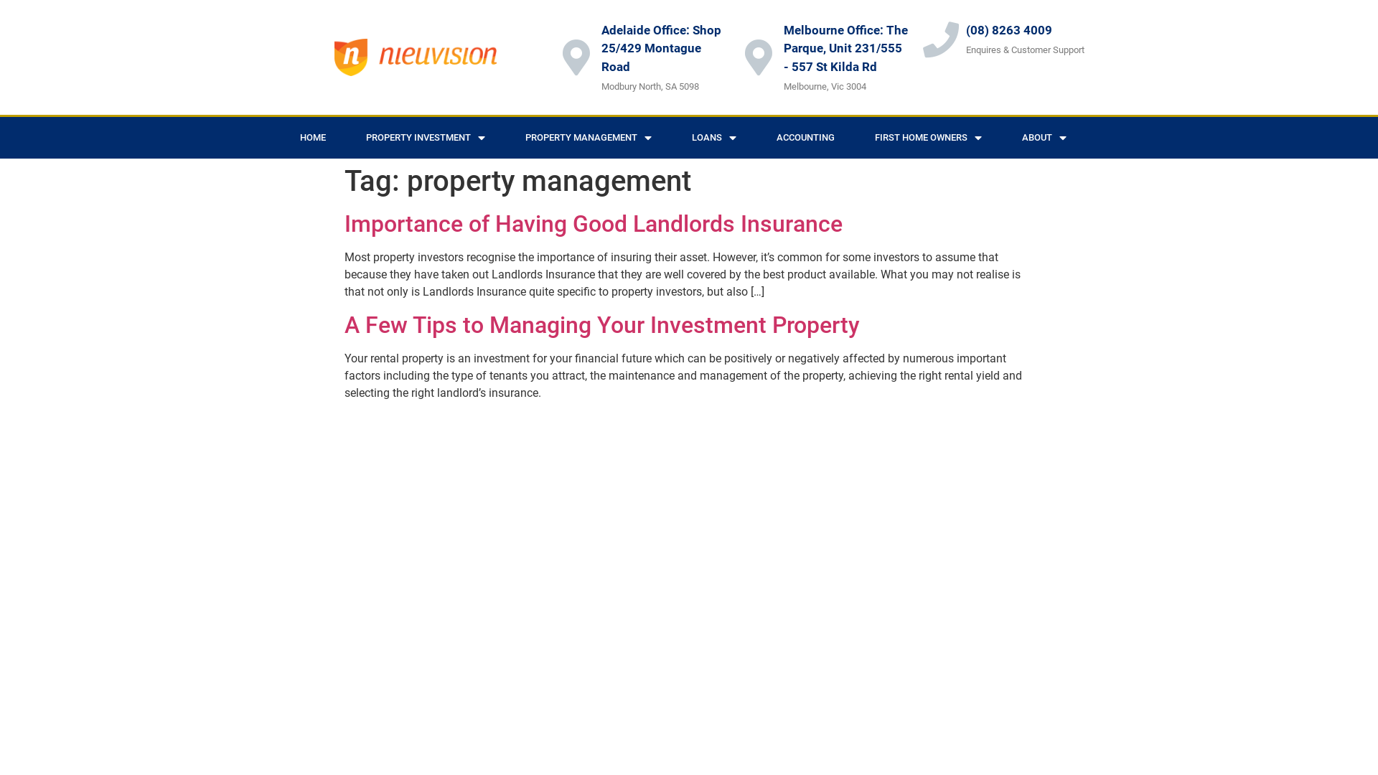 Image resolution: width=1378 pixels, height=775 pixels. Describe the element at coordinates (929, 138) in the screenshot. I see `FIRST HOME OWNERS` at that location.